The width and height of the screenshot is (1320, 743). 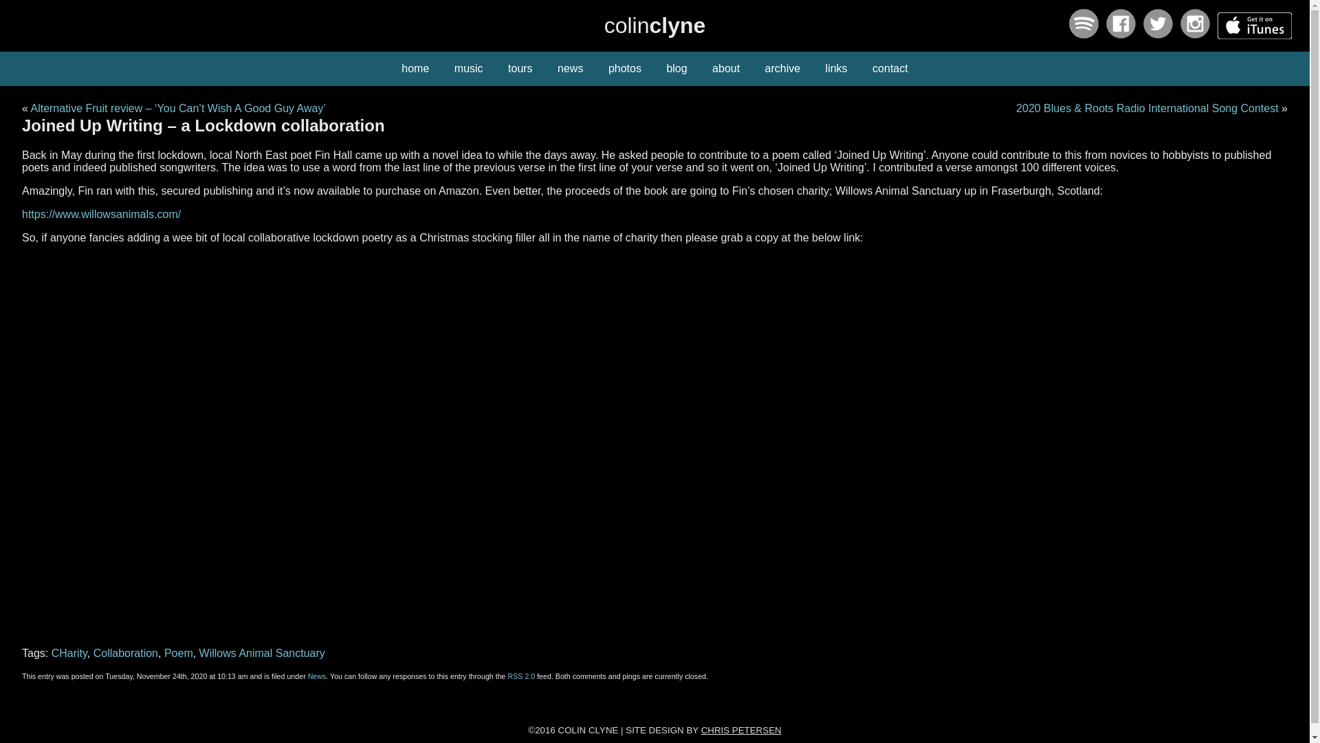 What do you see at coordinates (782, 69) in the screenshot?
I see `archive` at bounding box center [782, 69].